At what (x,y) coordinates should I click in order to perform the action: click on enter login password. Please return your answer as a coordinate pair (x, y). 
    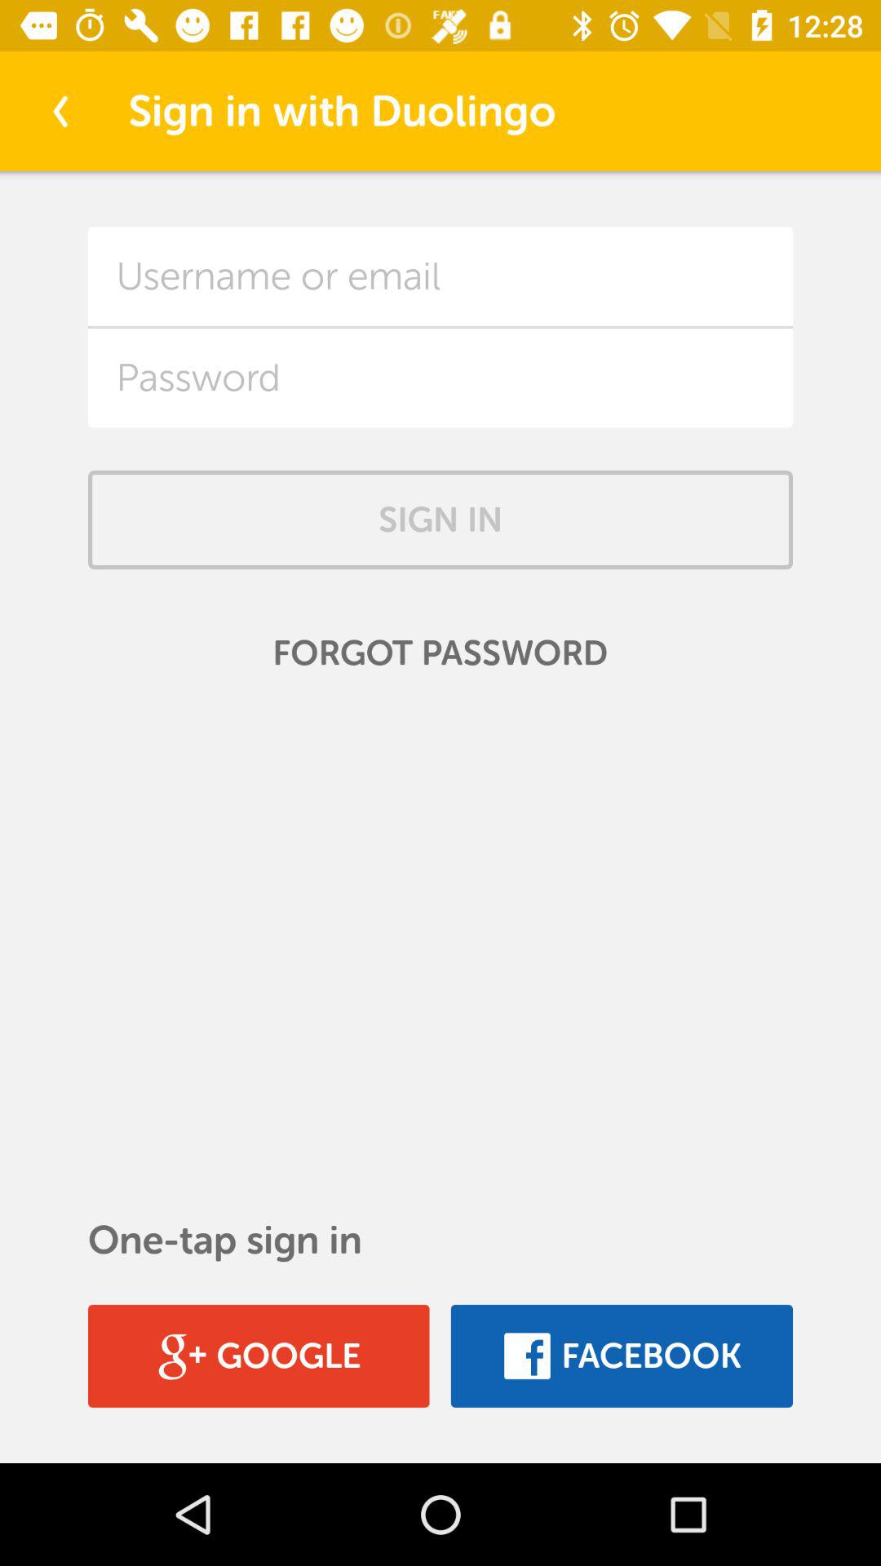
    Looking at the image, I should click on (440, 378).